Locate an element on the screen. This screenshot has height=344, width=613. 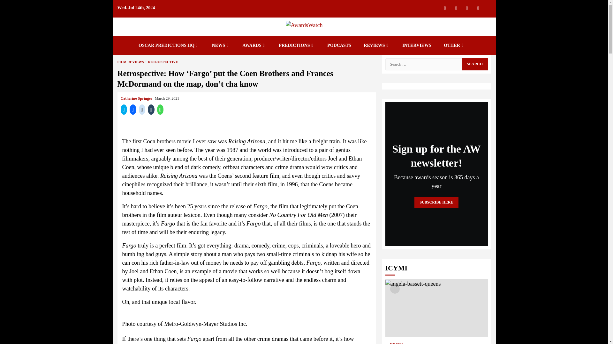
YouTube is located at coordinates (478, 8).